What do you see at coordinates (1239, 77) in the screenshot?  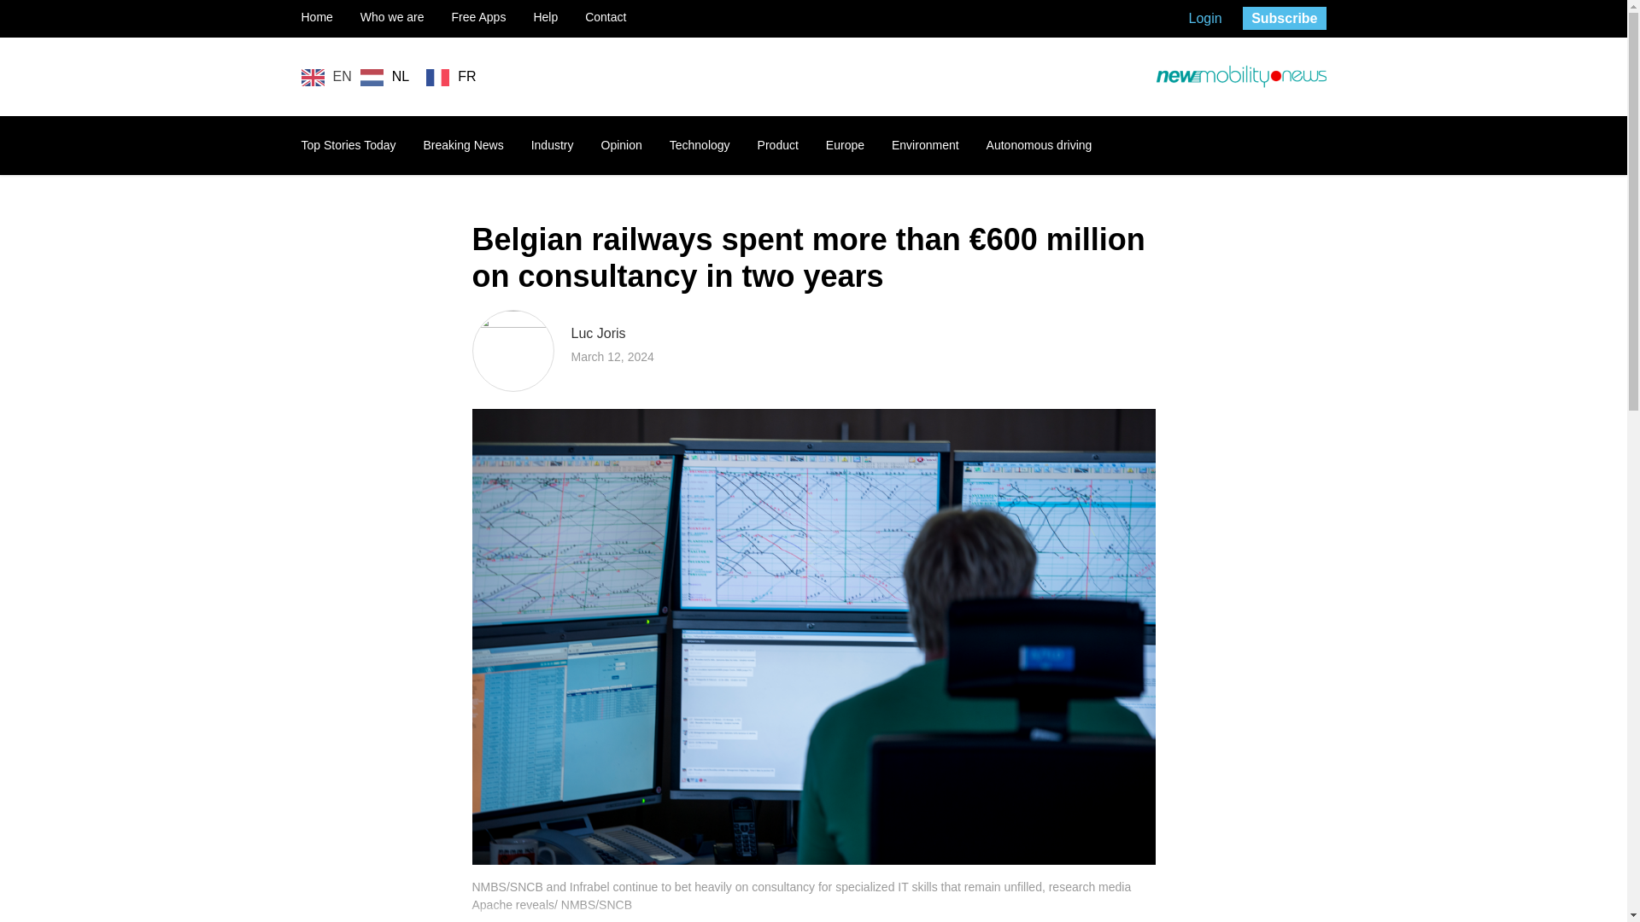 I see `newmobility.news` at bounding box center [1239, 77].